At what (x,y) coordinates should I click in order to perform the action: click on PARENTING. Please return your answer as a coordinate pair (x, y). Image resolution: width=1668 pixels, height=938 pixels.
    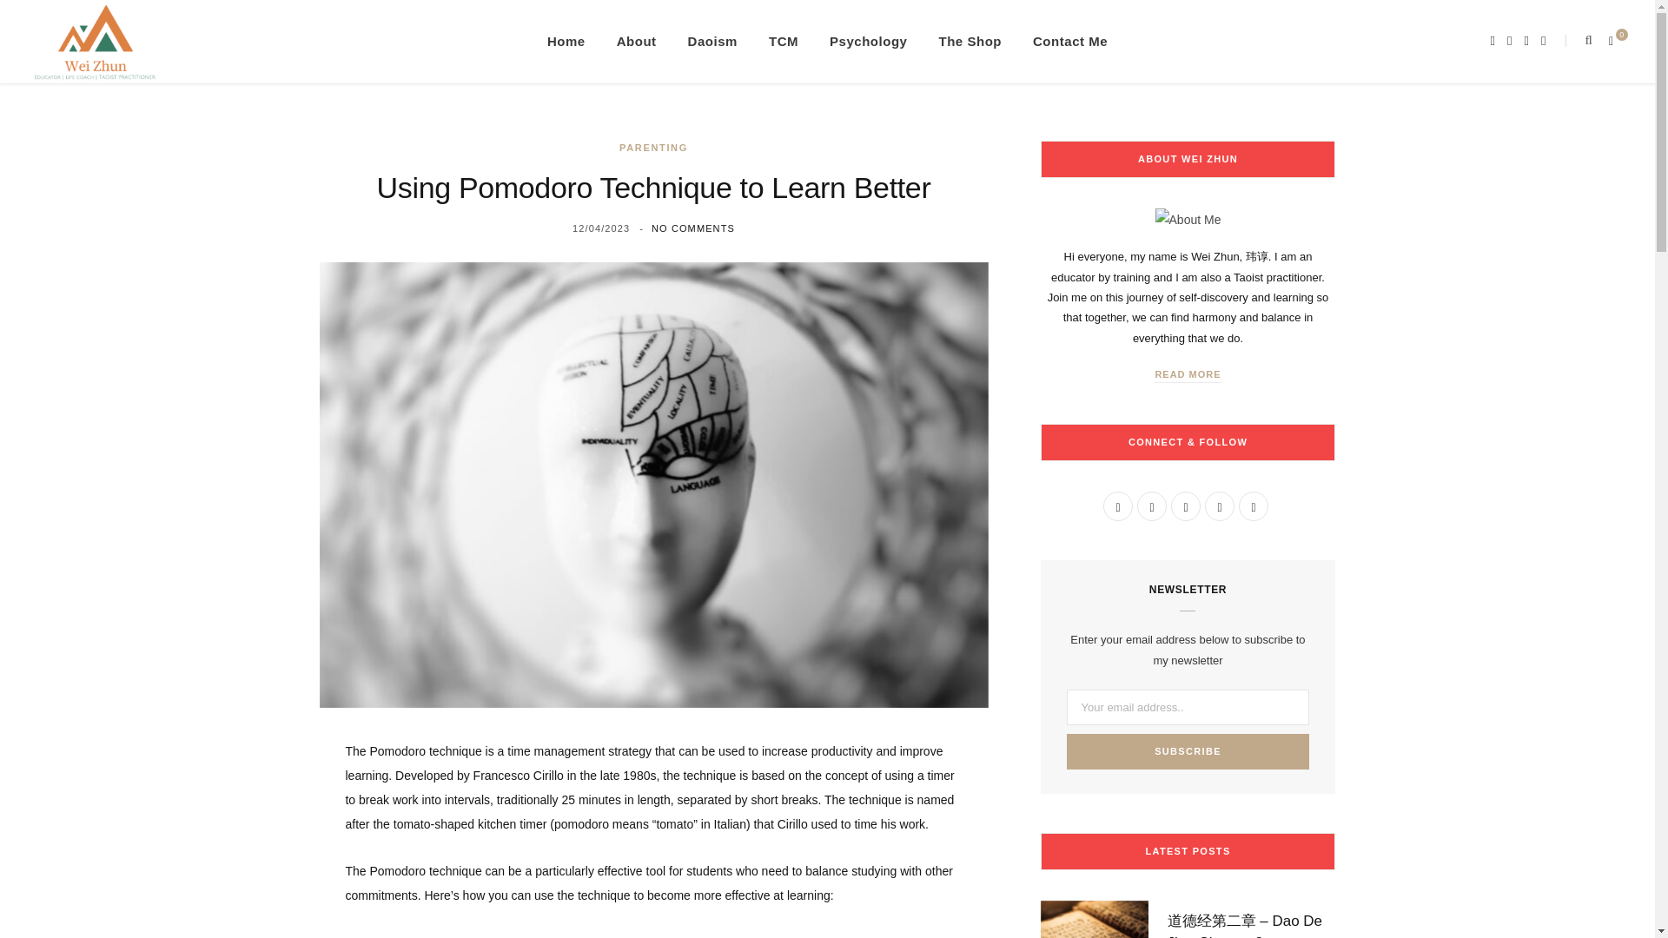
    Looking at the image, I should click on (653, 148).